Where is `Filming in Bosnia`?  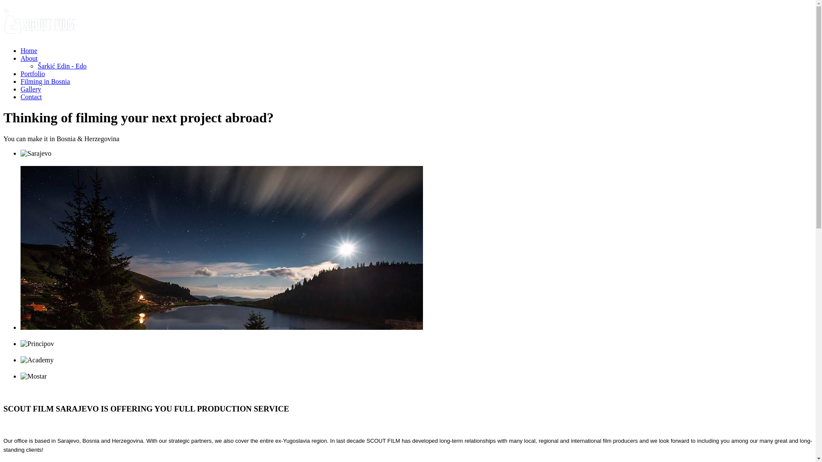
Filming in Bosnia is located at coordinates (45, 81).